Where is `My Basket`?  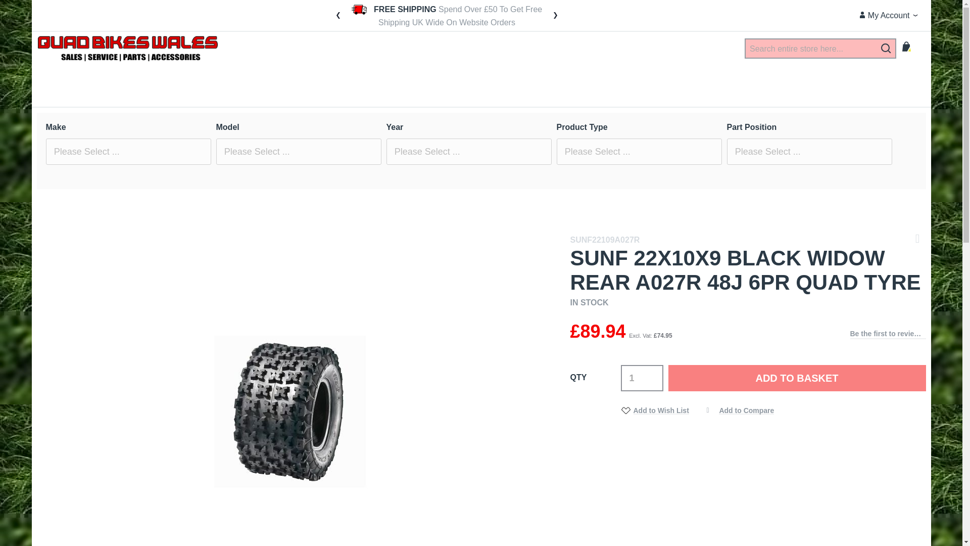
My Basket is located at coordinates (913, 50).